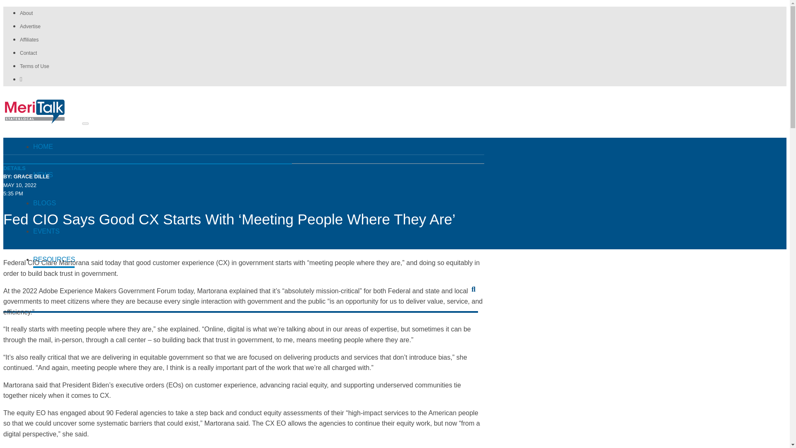  I want to click on Advertise, so click(30, 27).